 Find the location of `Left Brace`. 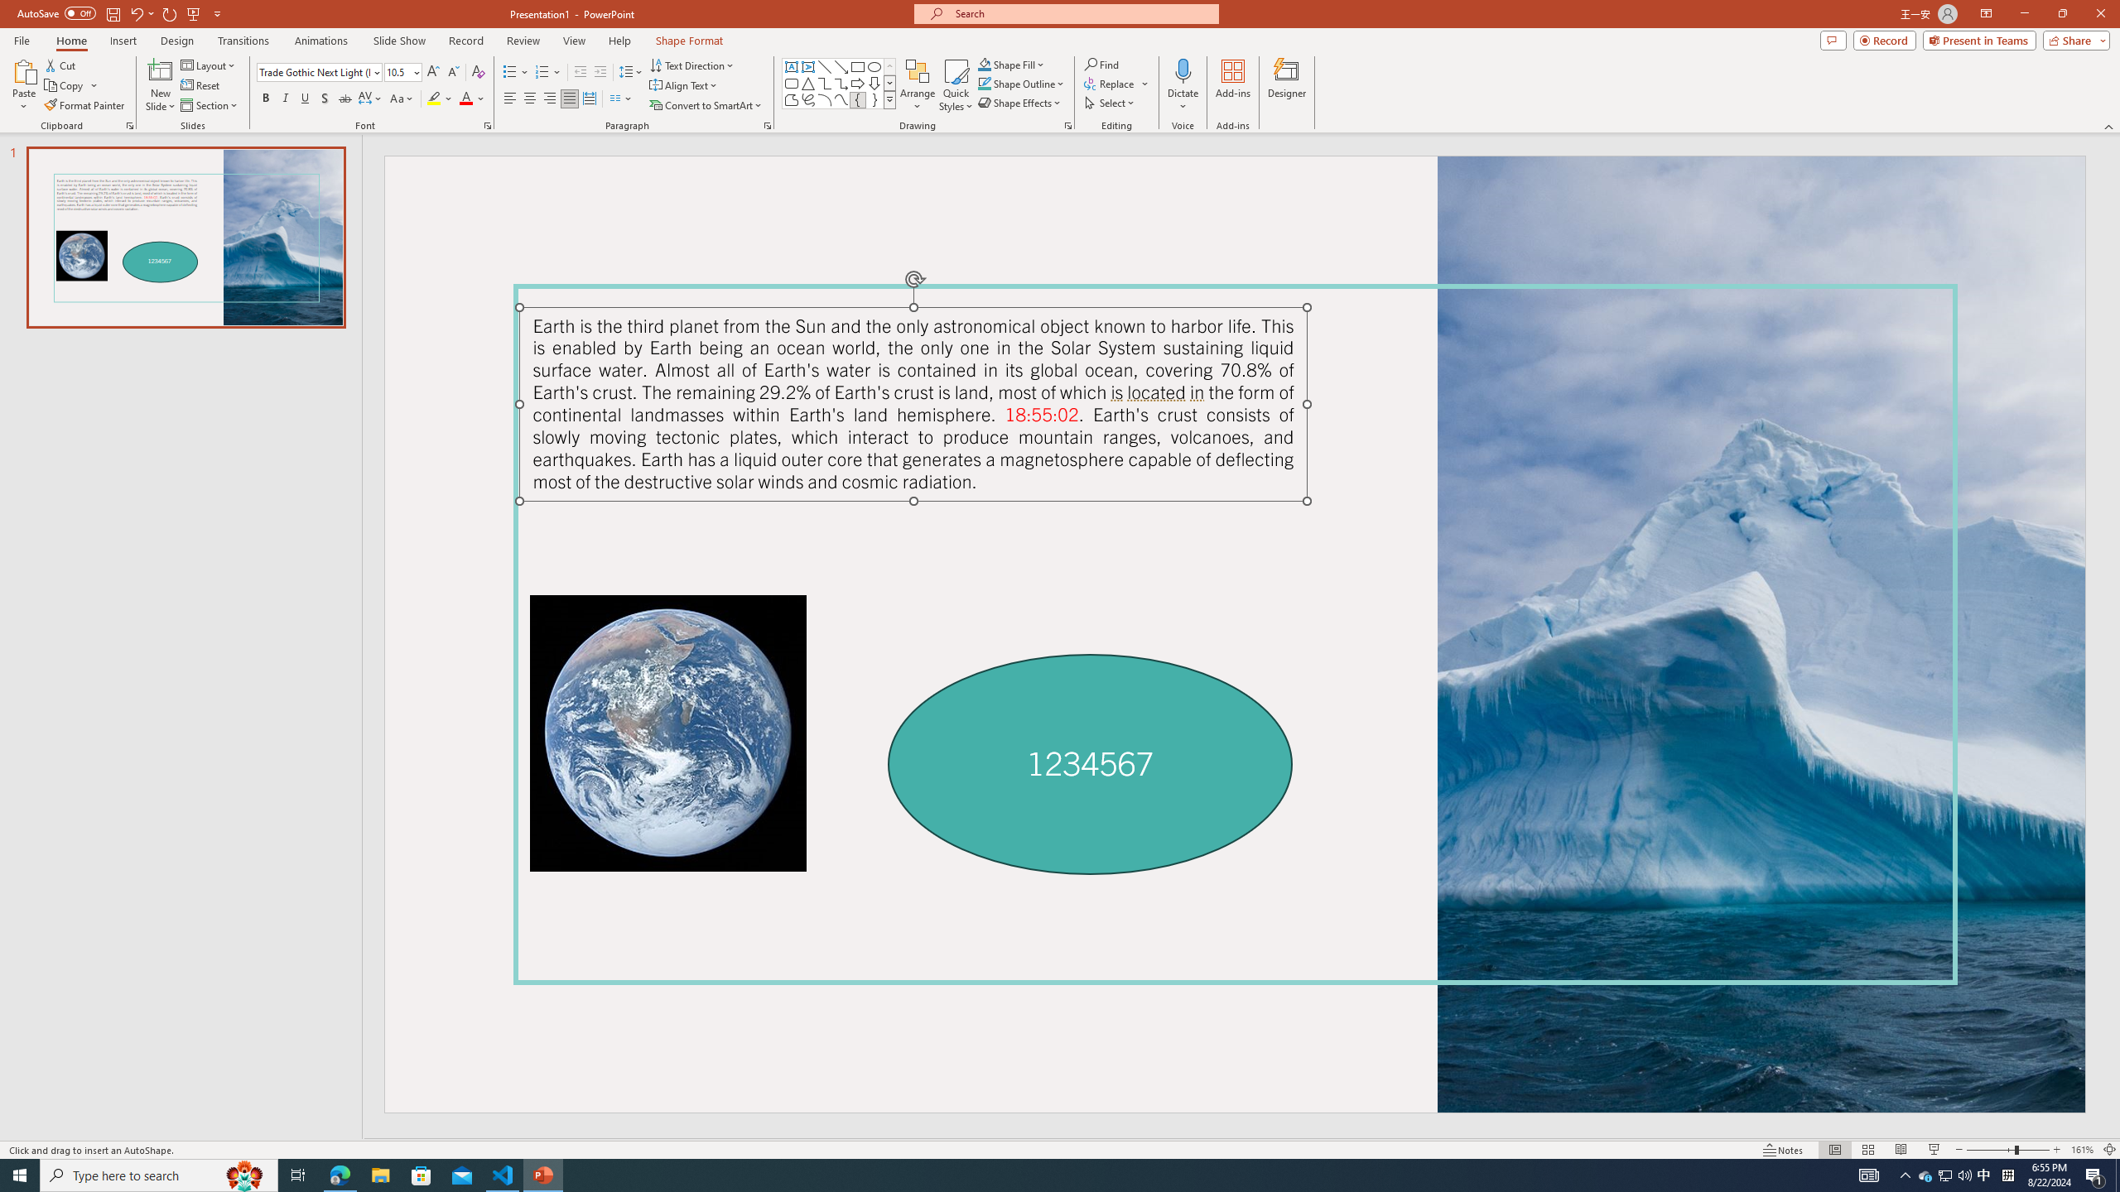

Left Brace is located at coordinates (858, 99).